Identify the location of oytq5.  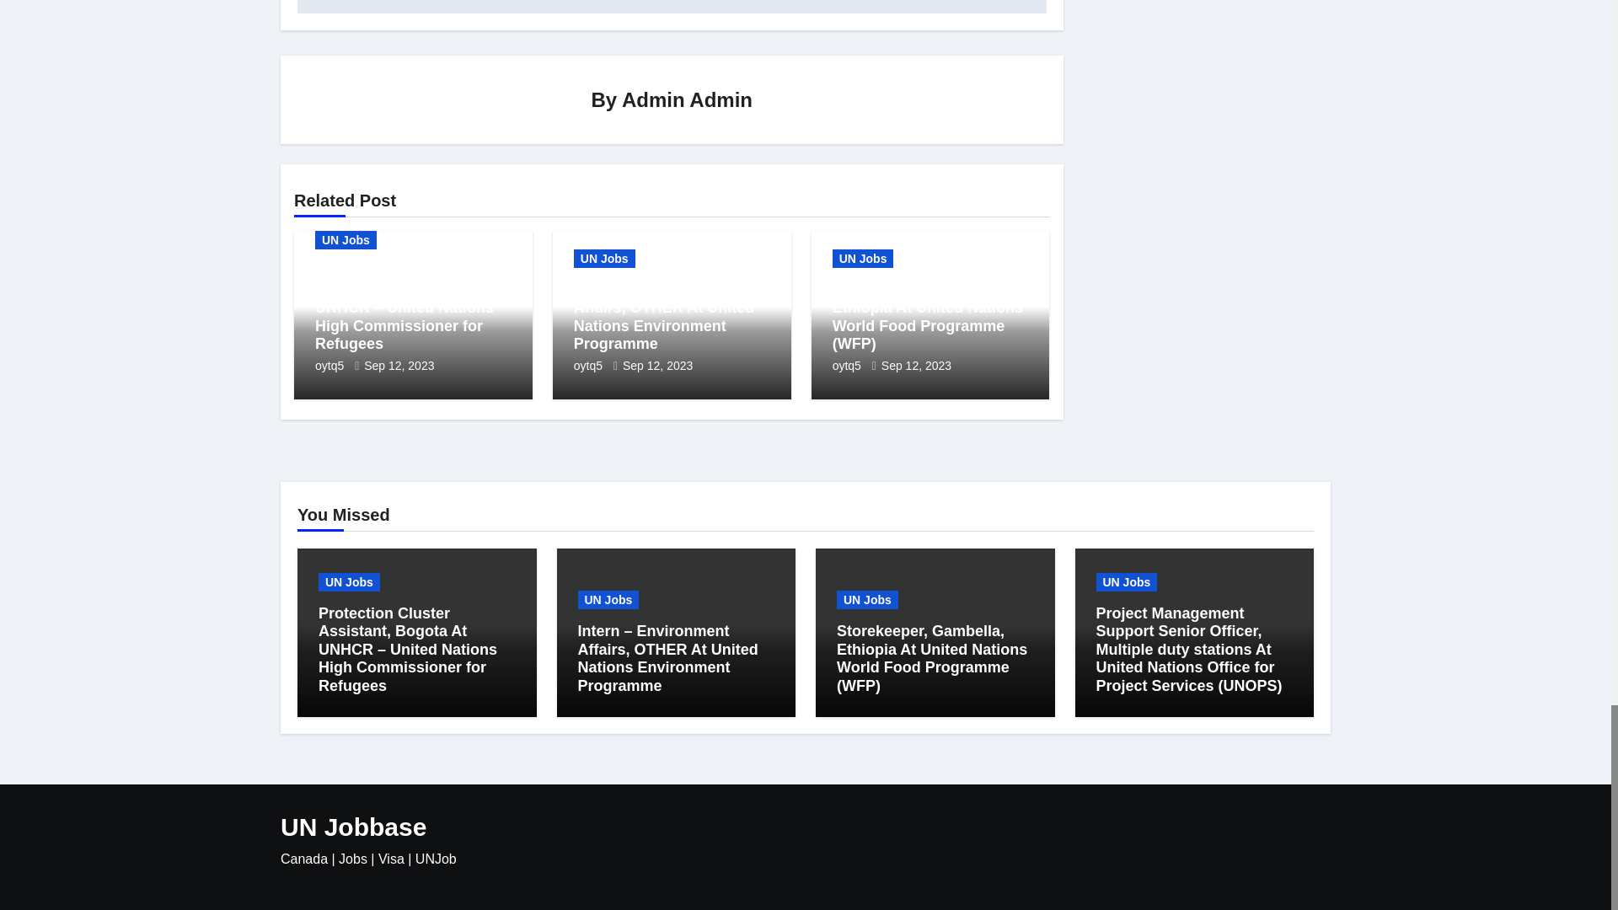
(590, 365).